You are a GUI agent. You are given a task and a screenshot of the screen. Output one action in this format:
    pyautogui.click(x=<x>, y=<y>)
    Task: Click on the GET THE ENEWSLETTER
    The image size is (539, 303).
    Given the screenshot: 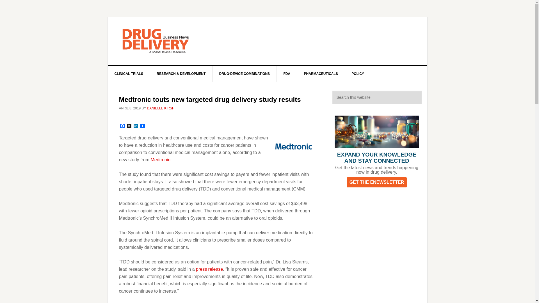 What is the action you would take?
    pyautogui.click(x=377, y=182)
    